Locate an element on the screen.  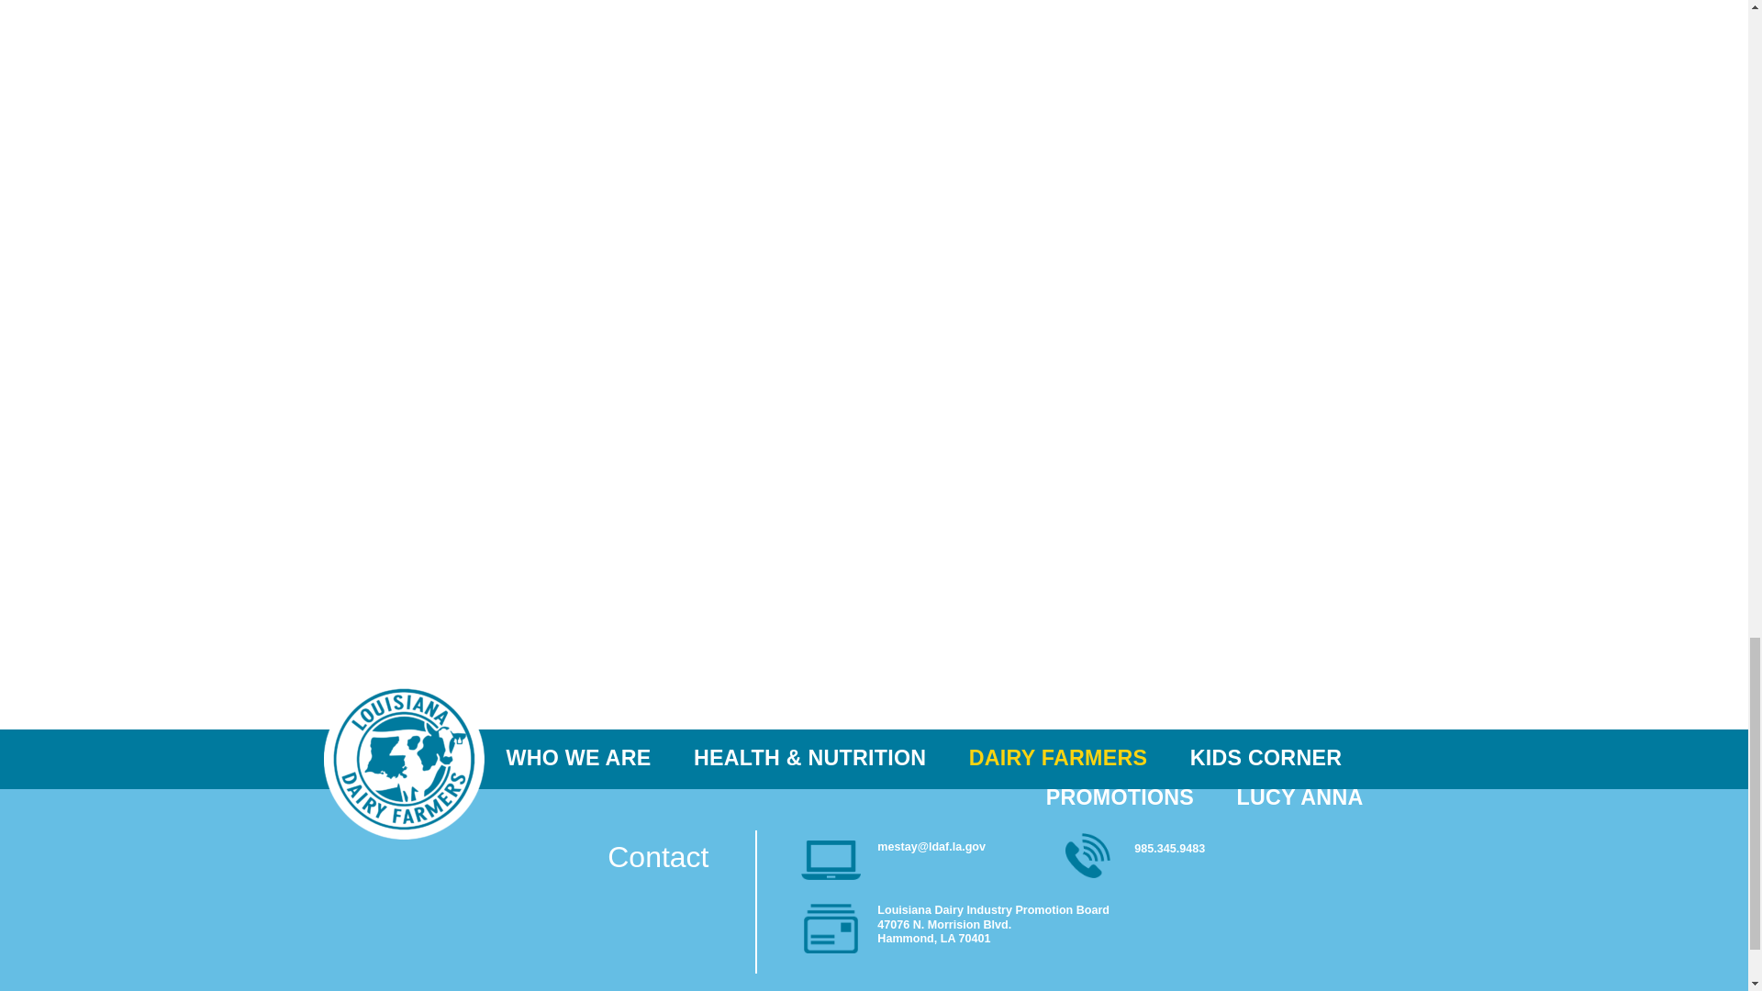
DAIRY FARMERS is located at coordinates (1058, 758).